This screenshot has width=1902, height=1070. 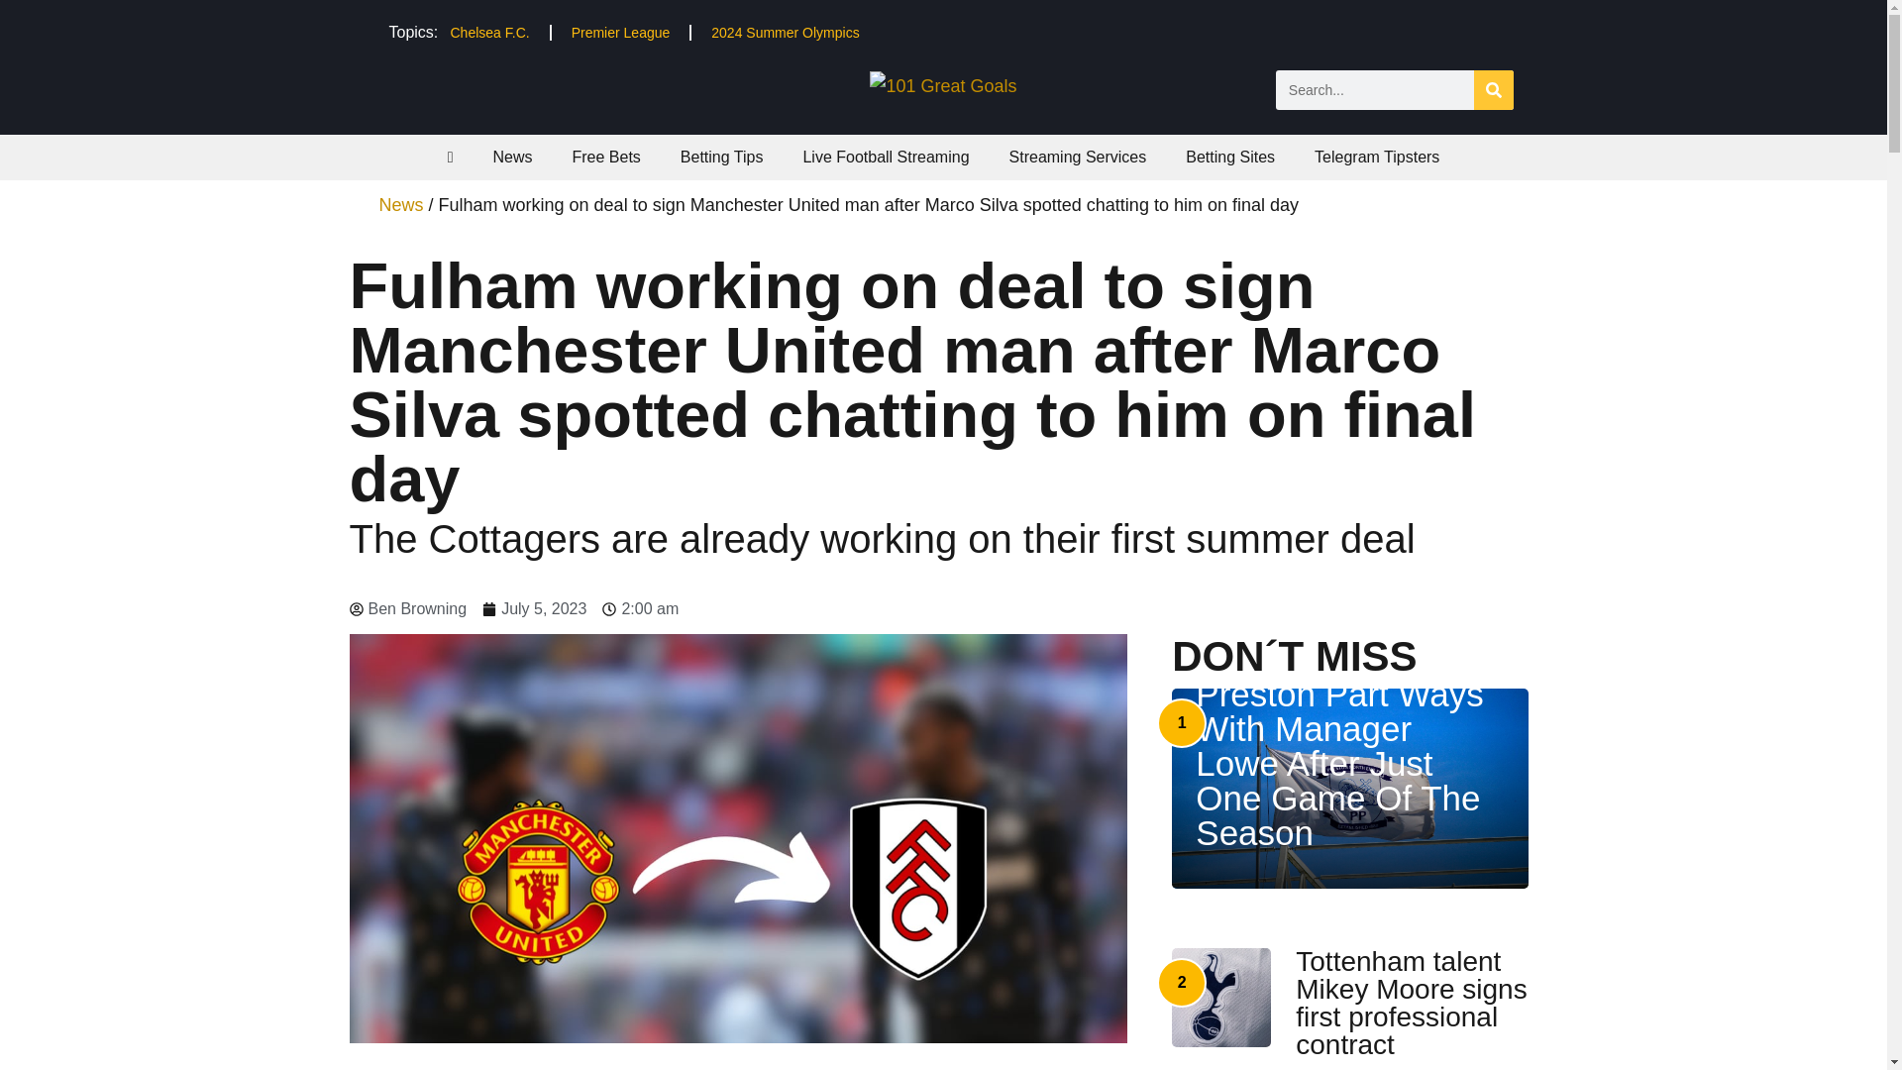 What do you see at coordinates (620, 32) in the screenshot?
I see `Premier League` at bounding box center [620, 32].